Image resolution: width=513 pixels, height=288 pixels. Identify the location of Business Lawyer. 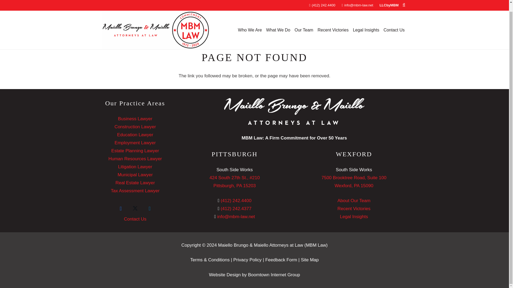
(135, 119).